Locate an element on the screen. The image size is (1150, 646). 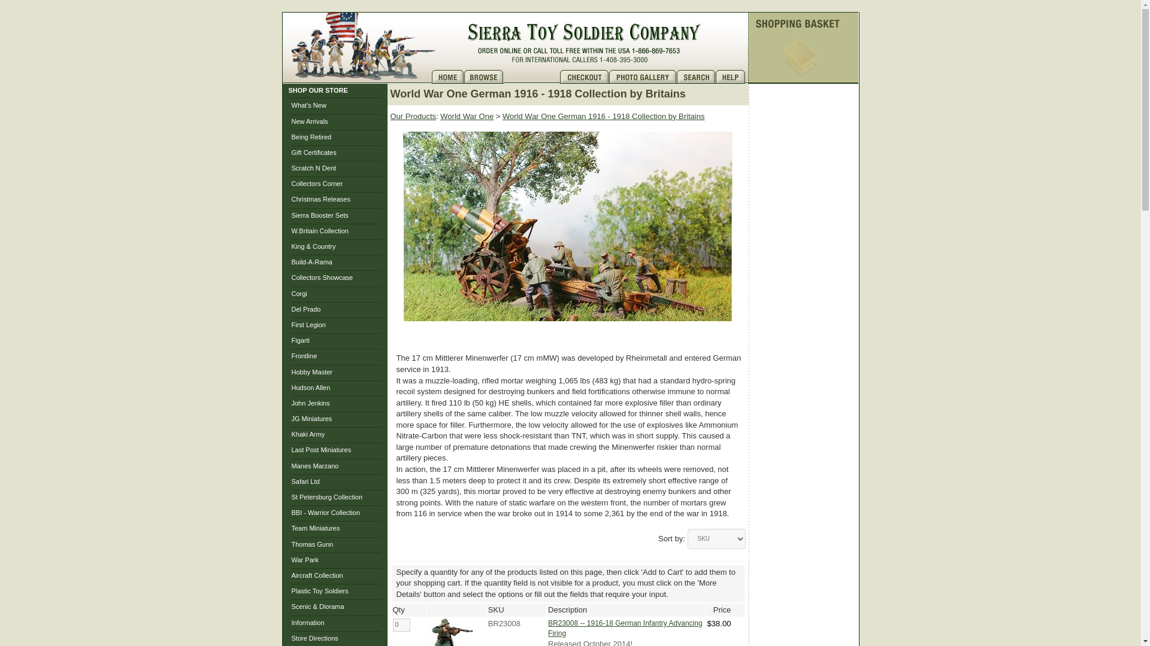
SHOP OUR STORE is located at coordinates (318, 90).